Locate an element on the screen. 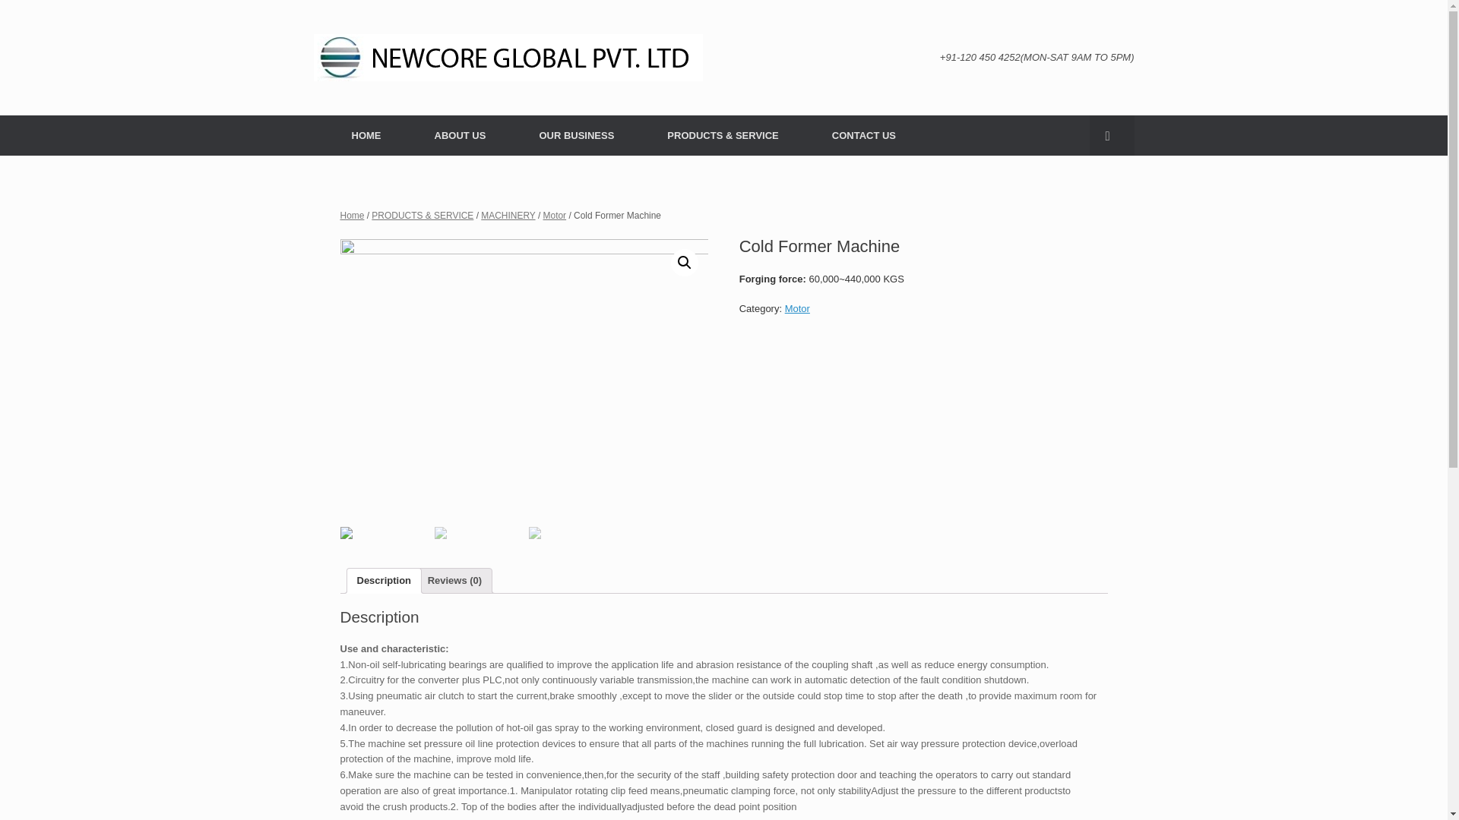  MACHINERY is located at coordinates (508, 215).